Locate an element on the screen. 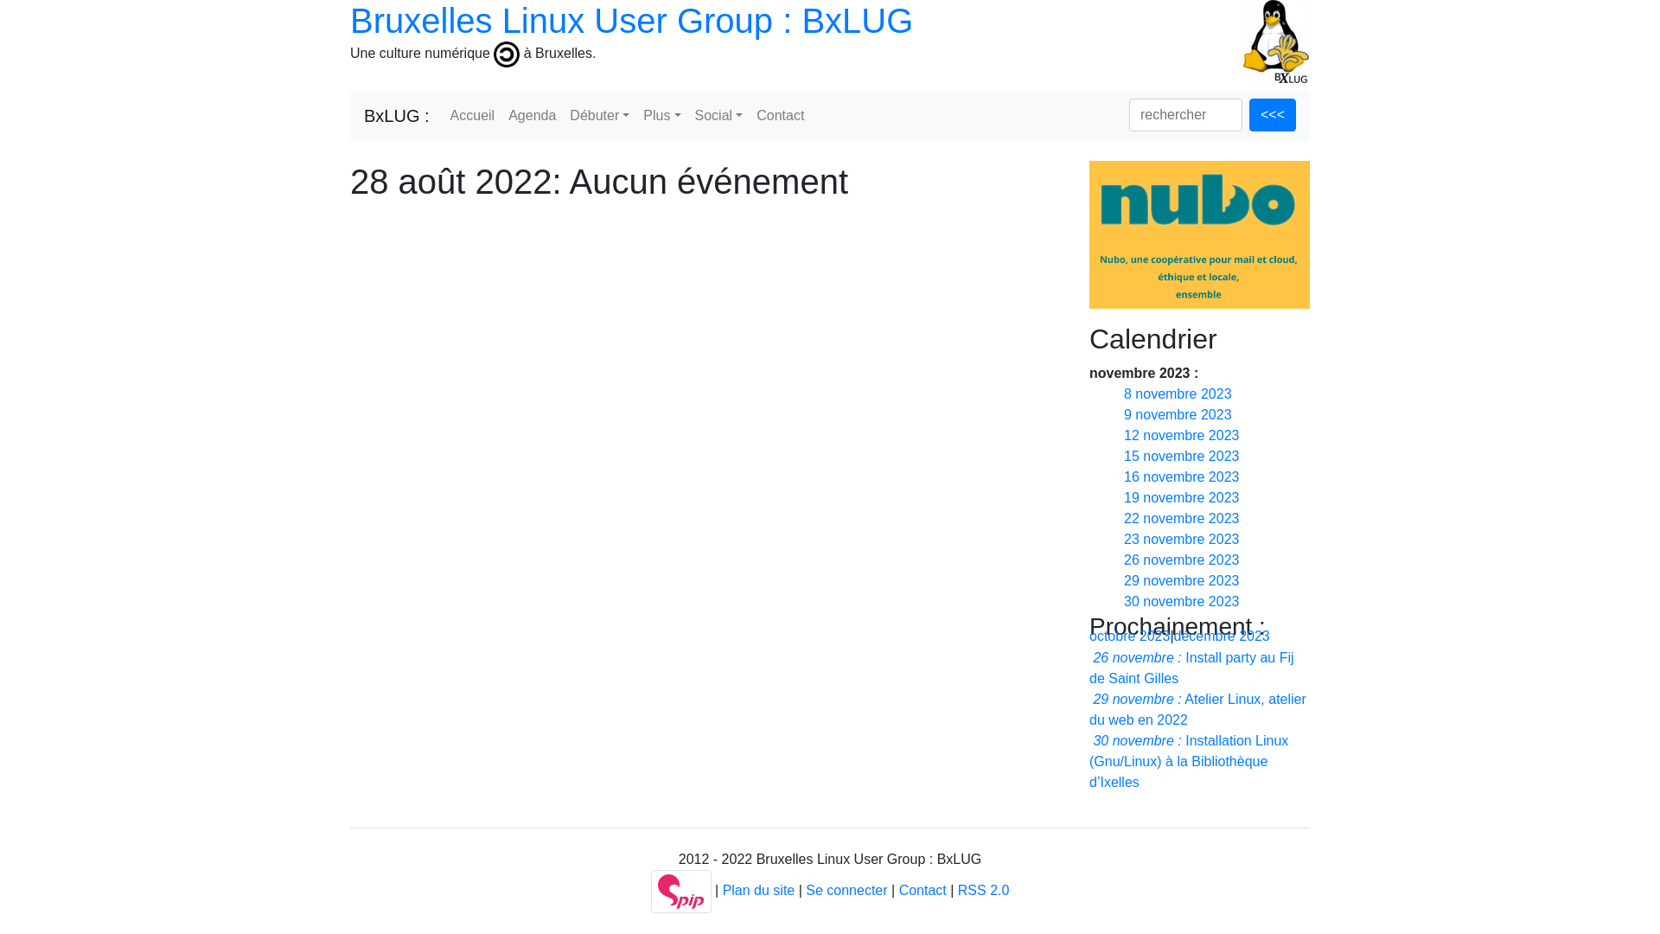  Accueil is located at coordinates (473, 116).